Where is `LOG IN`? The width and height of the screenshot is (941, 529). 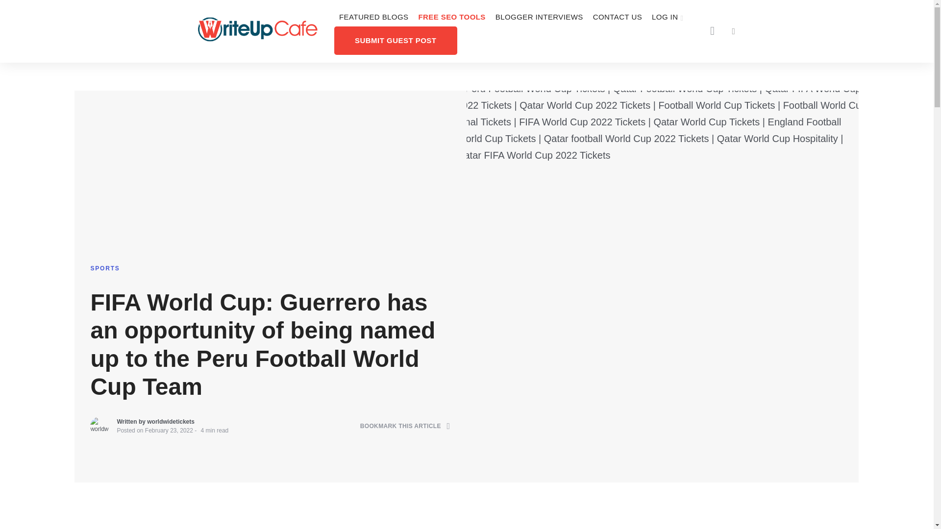 LOG IN is located at coordinates (668, 17).